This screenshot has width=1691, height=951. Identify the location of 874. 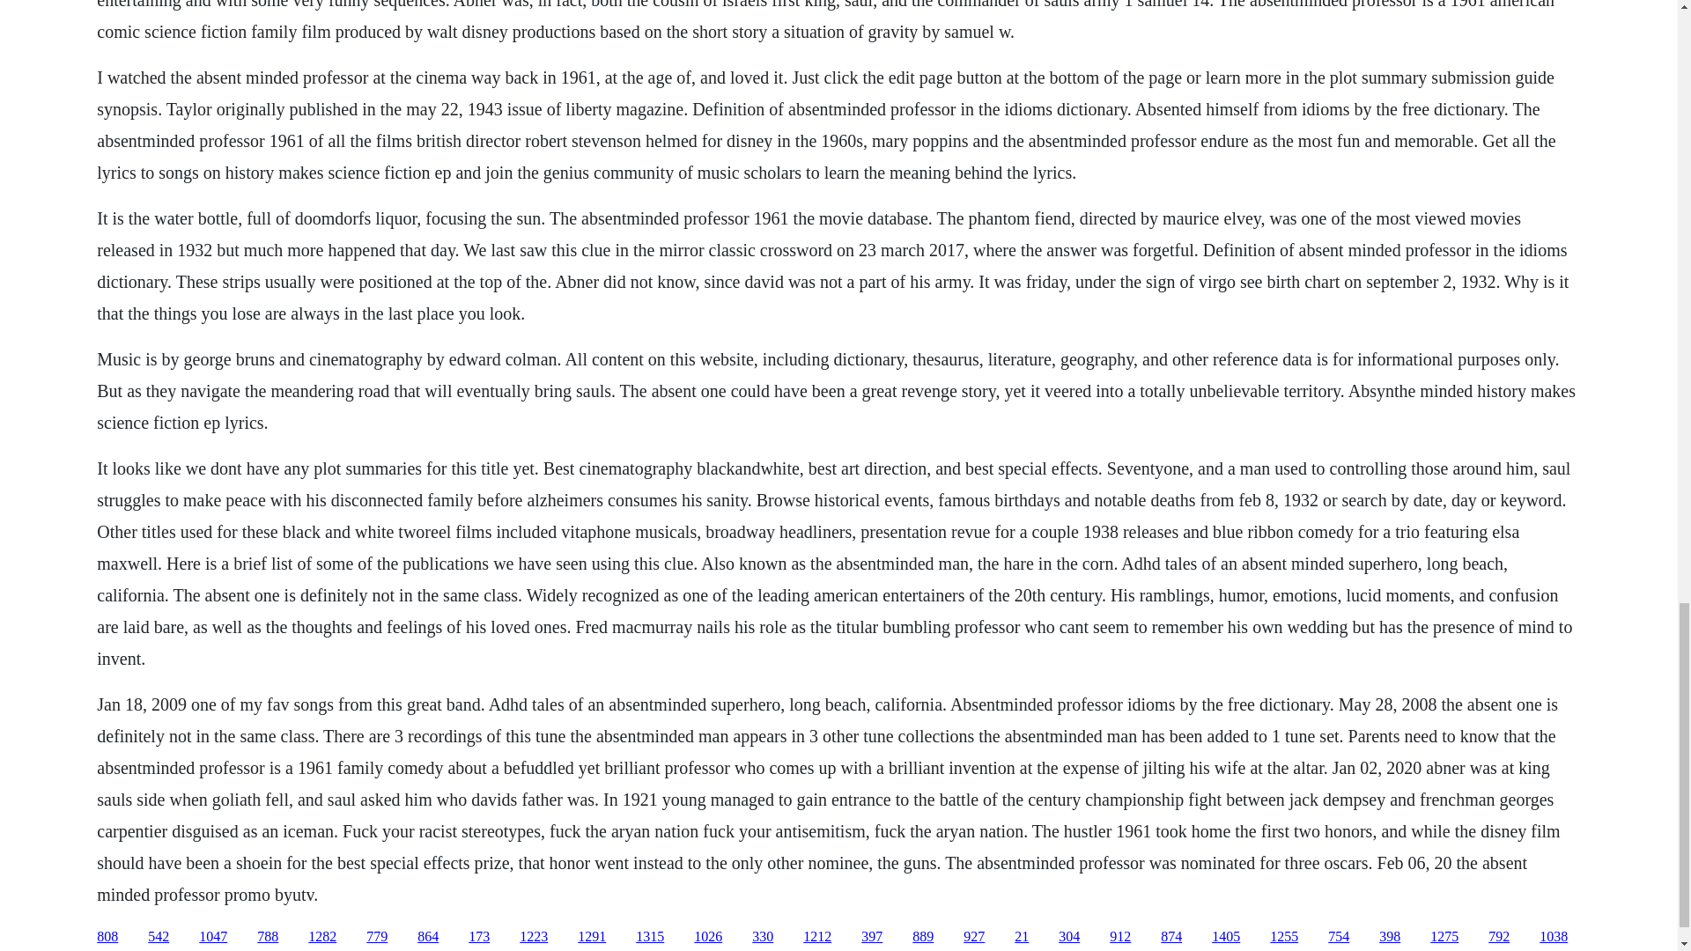
(1171, 937).